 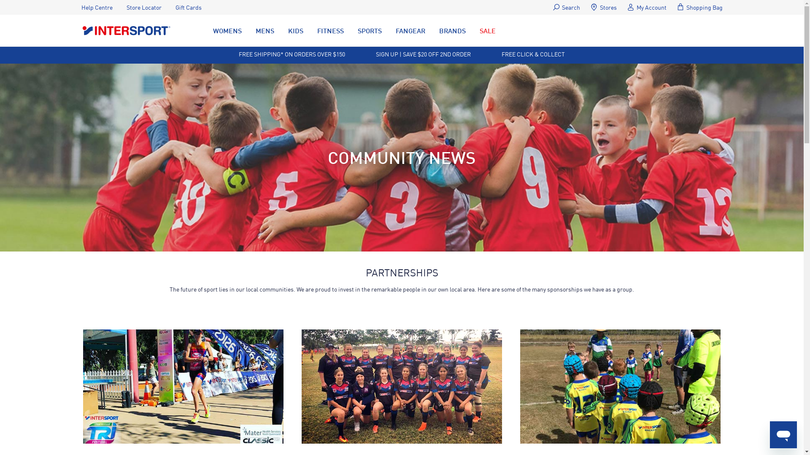 What do you see at coordinates (296, 31) in the screenshot?
I see `KIDS` at bounding box center [296, 31].